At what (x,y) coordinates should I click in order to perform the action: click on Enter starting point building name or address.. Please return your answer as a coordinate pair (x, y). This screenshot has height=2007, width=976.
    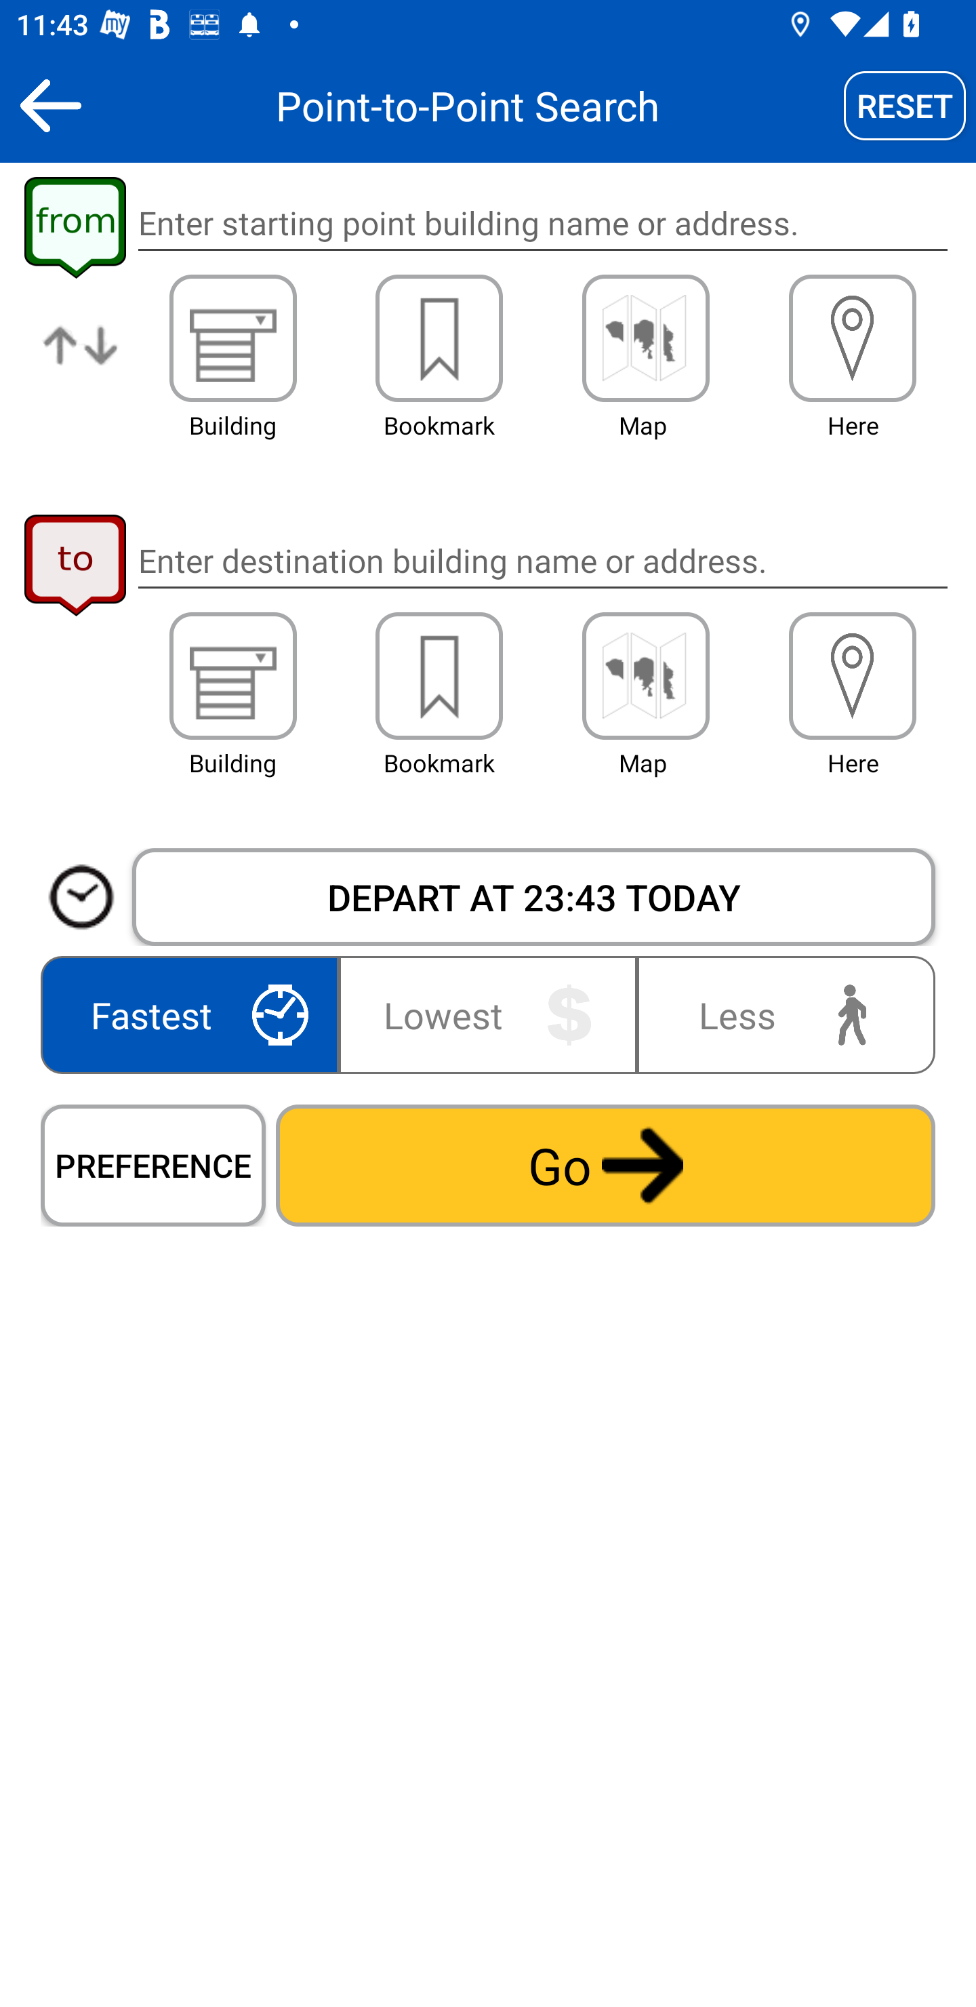
    Looking at the image, I should click on (542, 224).